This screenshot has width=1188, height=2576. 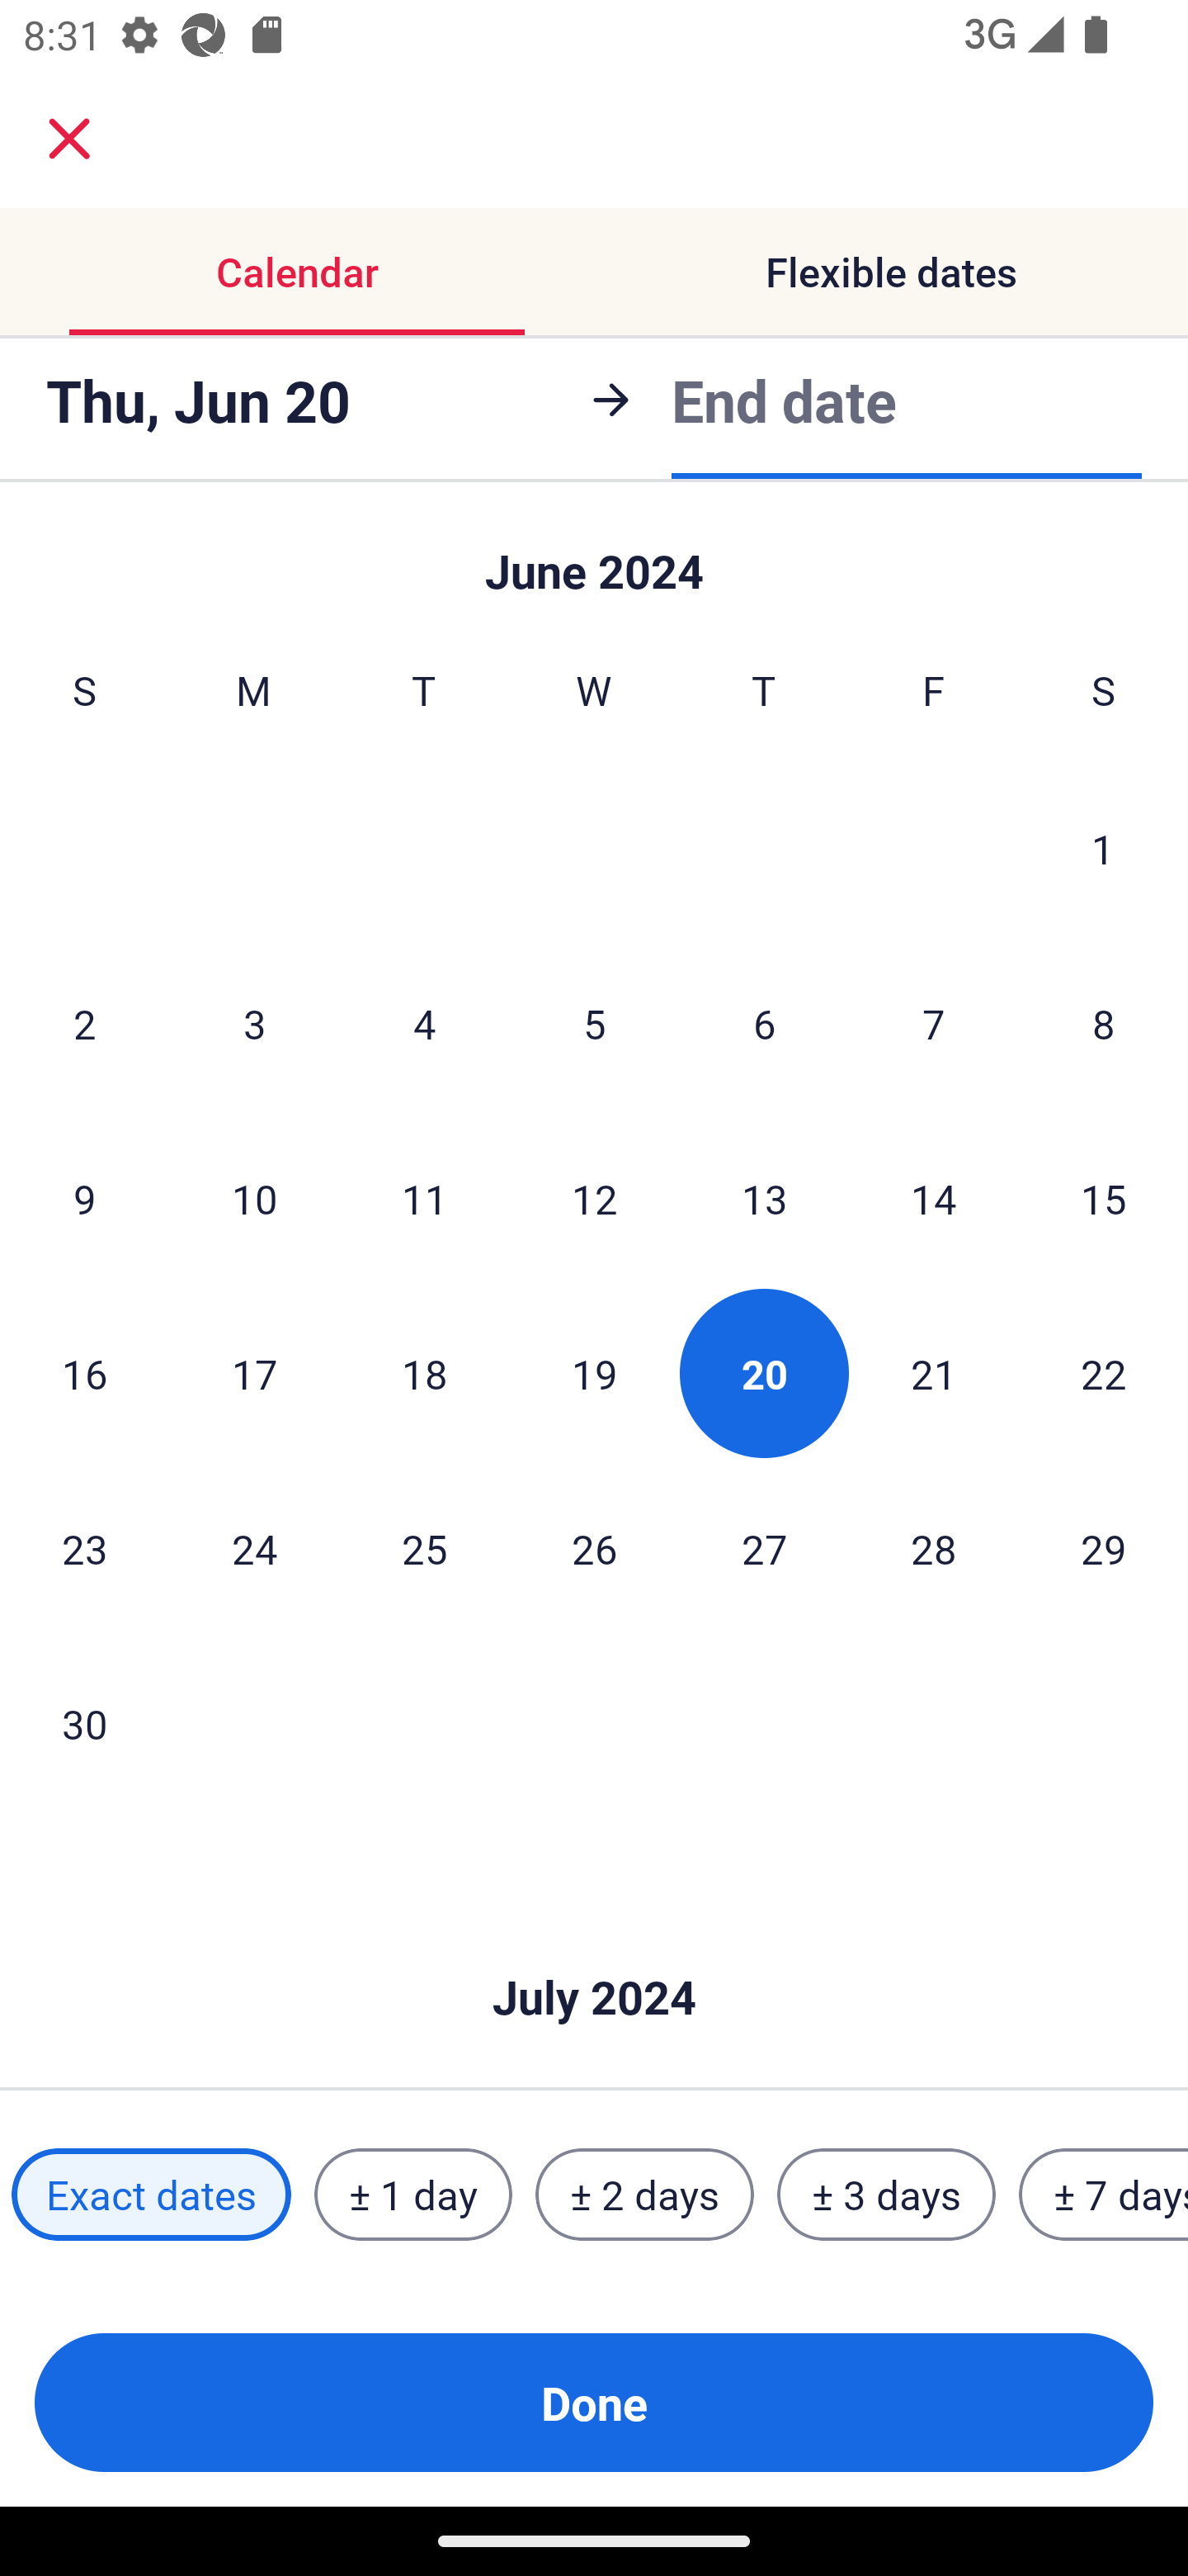 What do you see at coordinates (254, 1548) in the screenshot?
I see `24 Monday, June 24, 2024` at bounding box center [254, 1548].